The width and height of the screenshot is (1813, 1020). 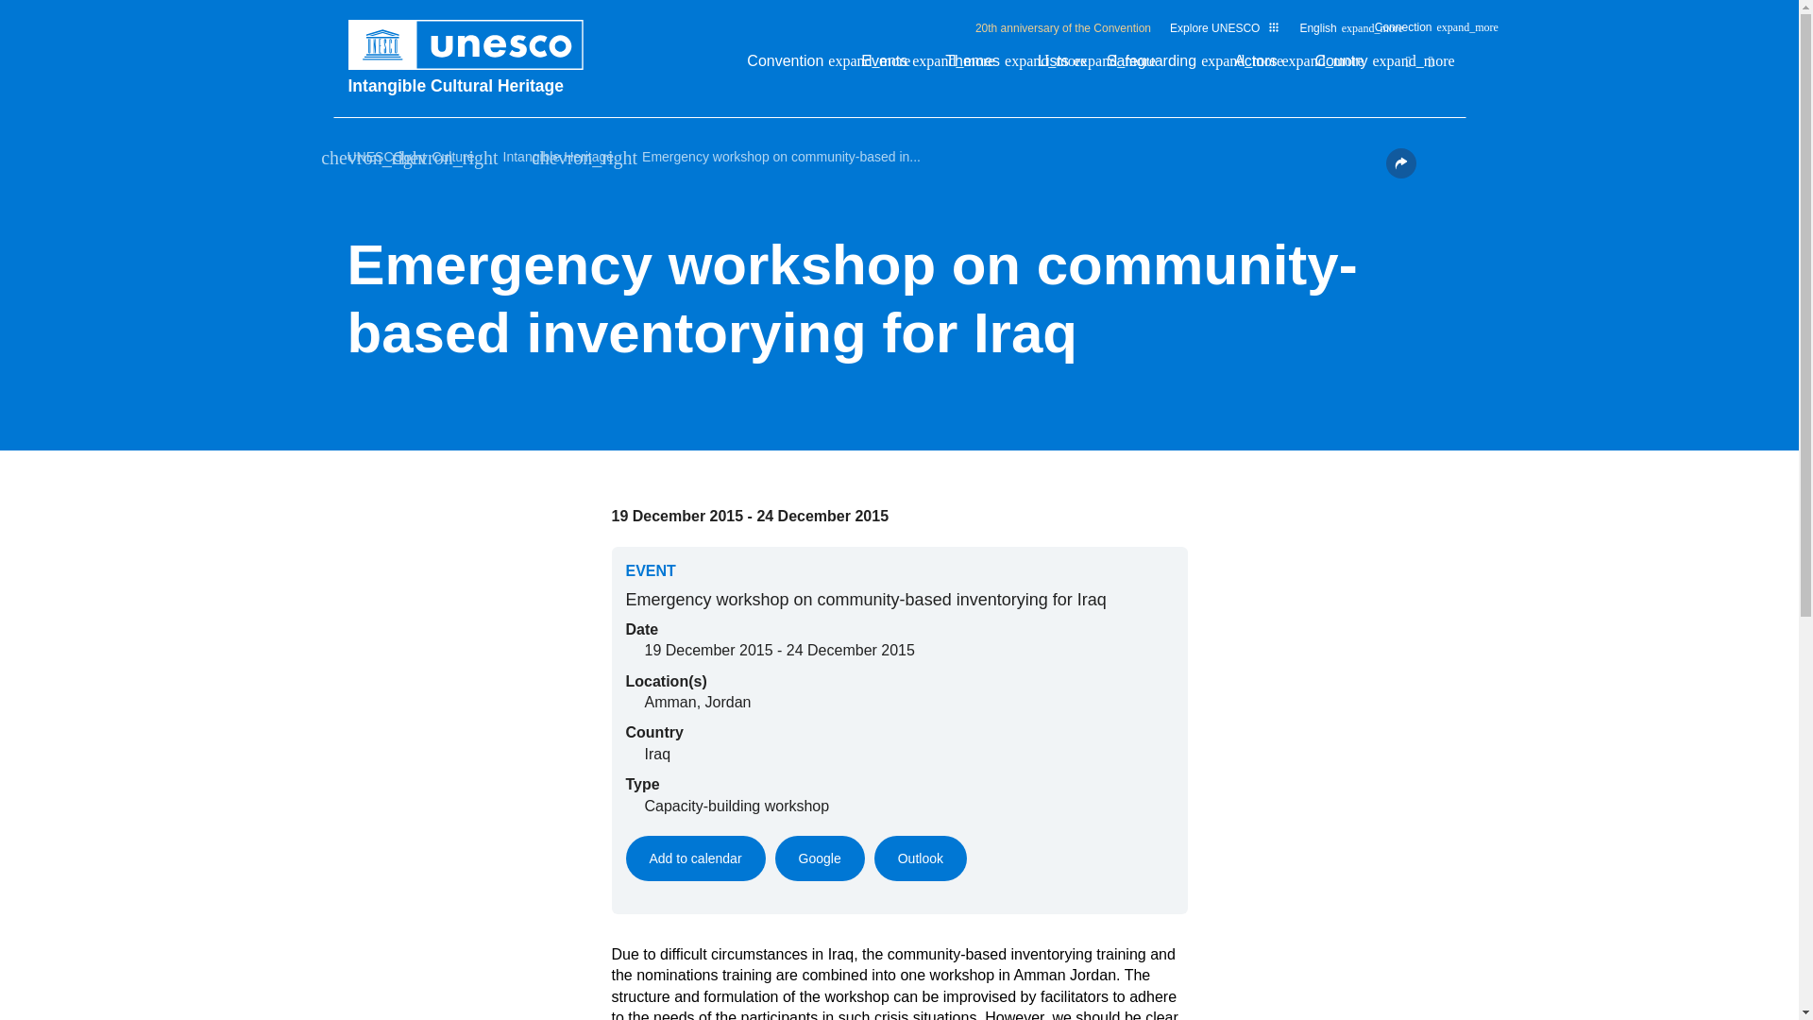 I want to click on Safeguarding, so click(x=1160, y=66).